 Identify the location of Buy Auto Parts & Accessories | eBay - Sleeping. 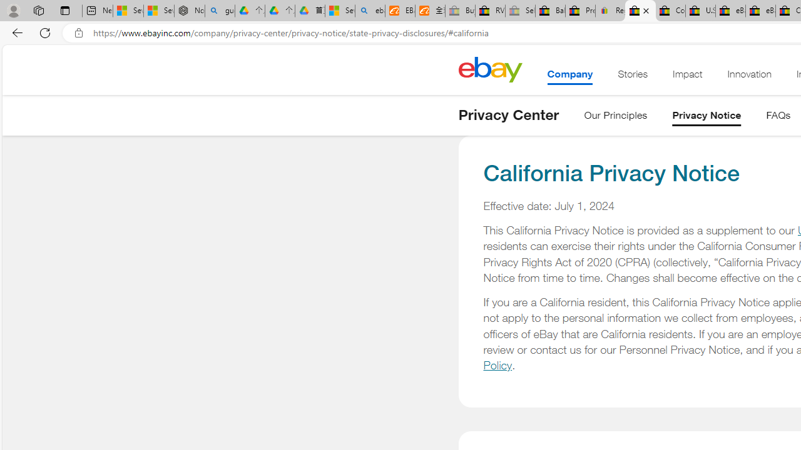
(460, 11).